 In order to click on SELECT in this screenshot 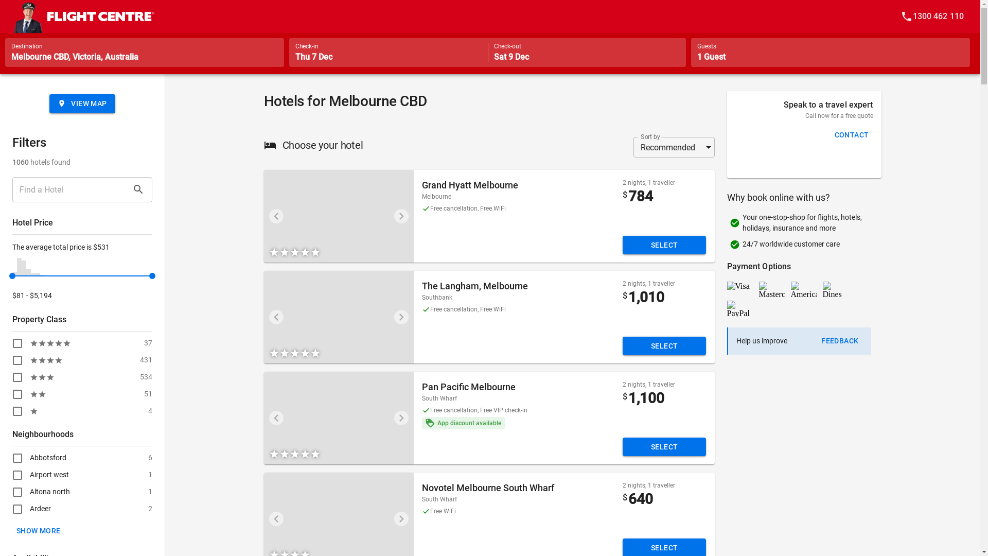, I will do `click(665, 346)`.